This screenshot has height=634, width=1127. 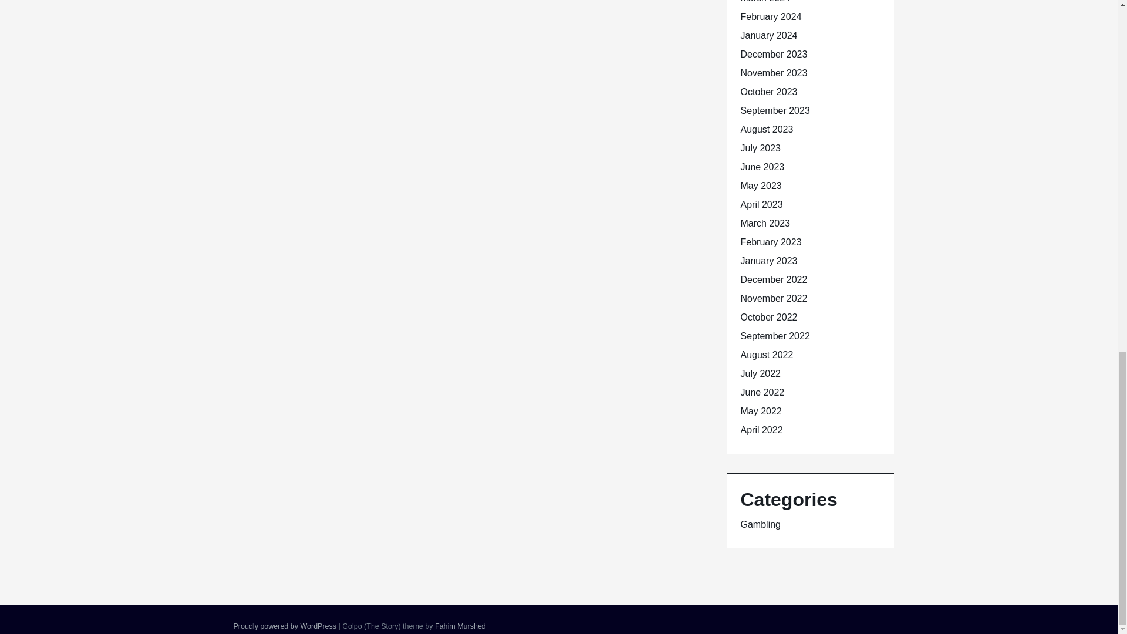 What do you see at coordinates (765, 1) in the screenshot?
I see `March 2024` at bounding box center [765, 1].